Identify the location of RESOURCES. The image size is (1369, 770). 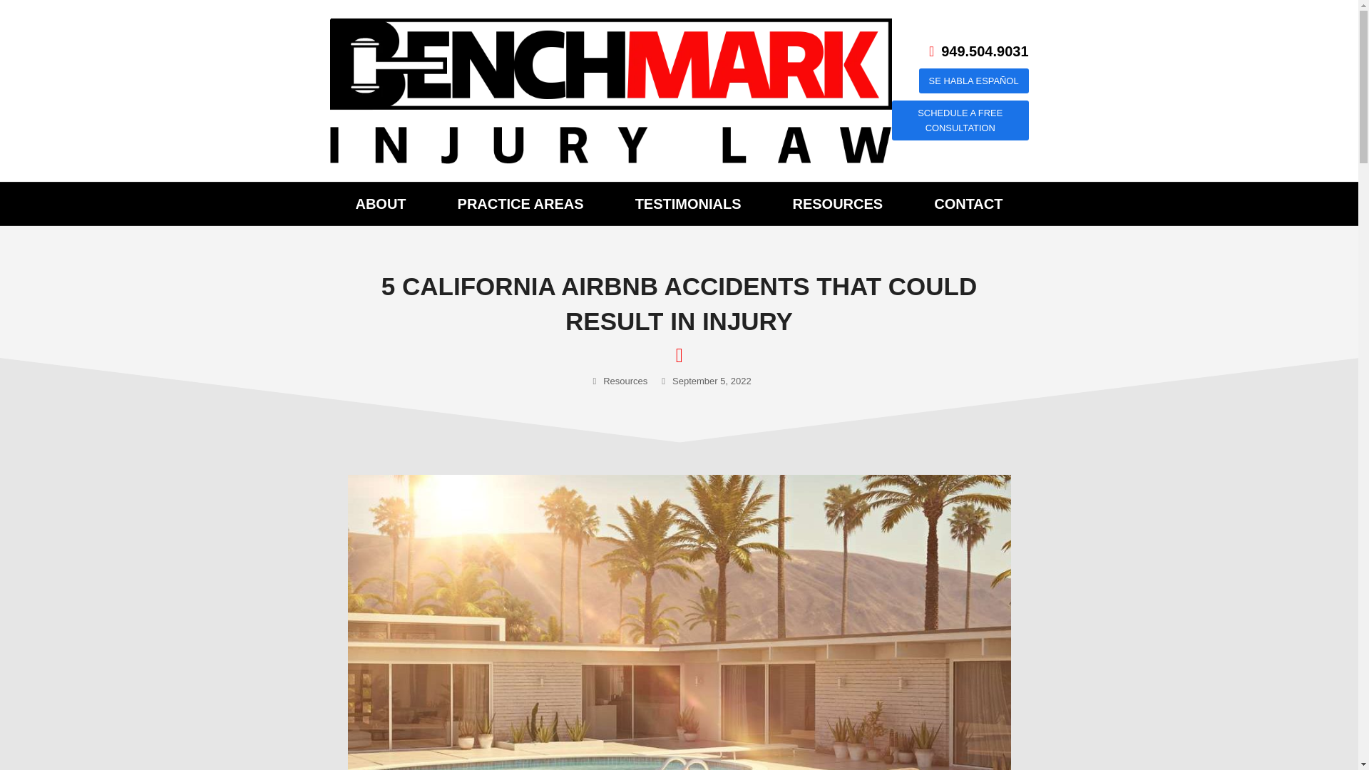
(837, 204).